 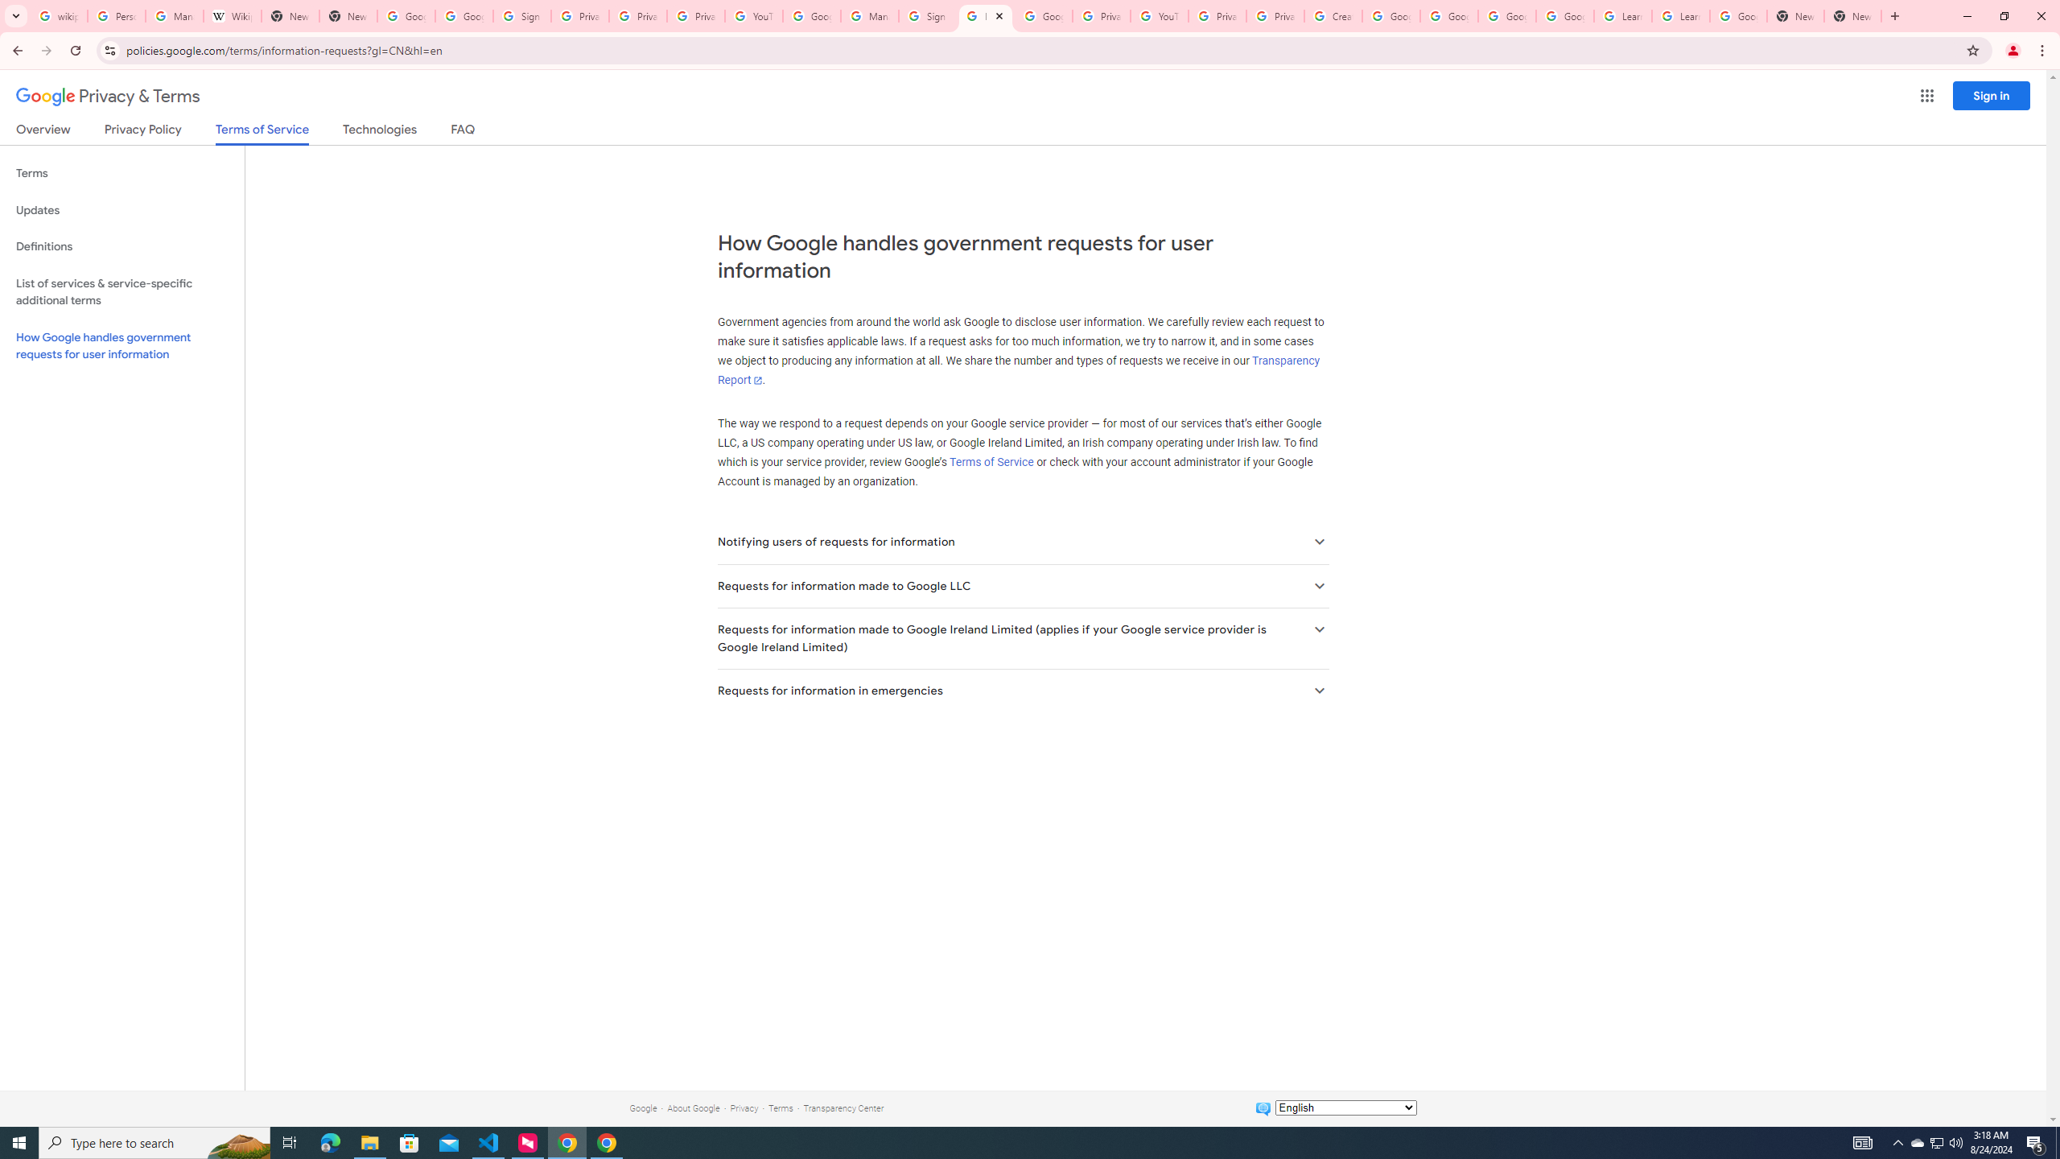 I want to click on Google Drive: Sign-in, so click(x=464, y=16).